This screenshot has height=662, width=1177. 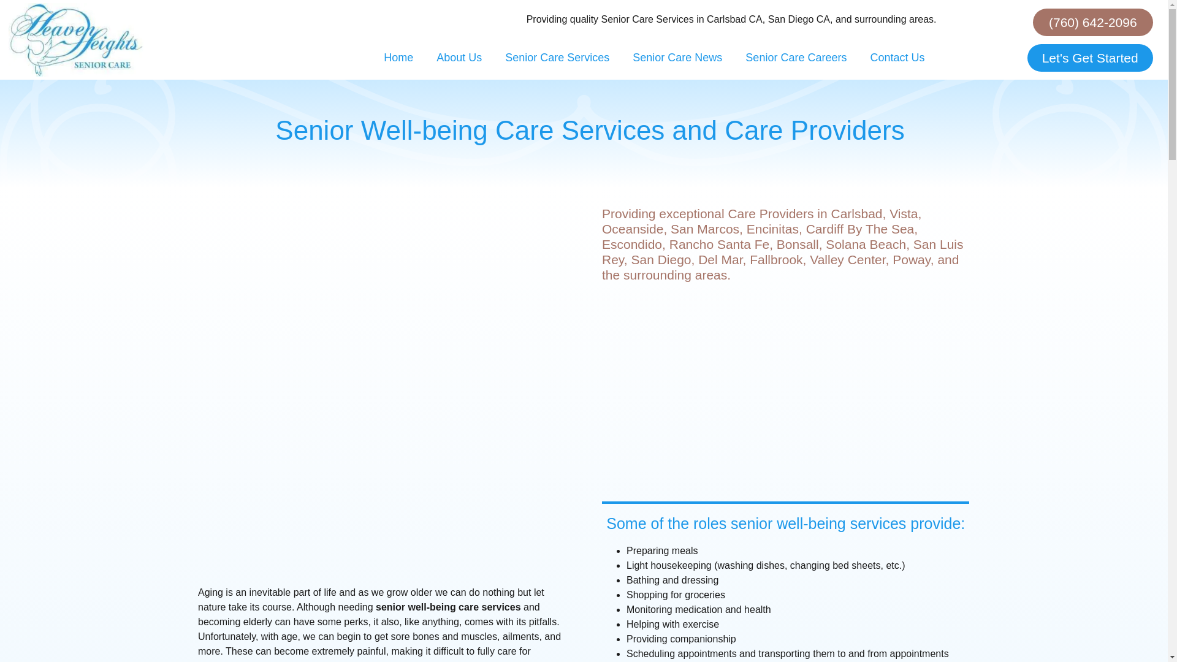 What do you see at coordinates (896, 57) in the screenshot?
I see `Contact Us` at bounding box center [896, 57].